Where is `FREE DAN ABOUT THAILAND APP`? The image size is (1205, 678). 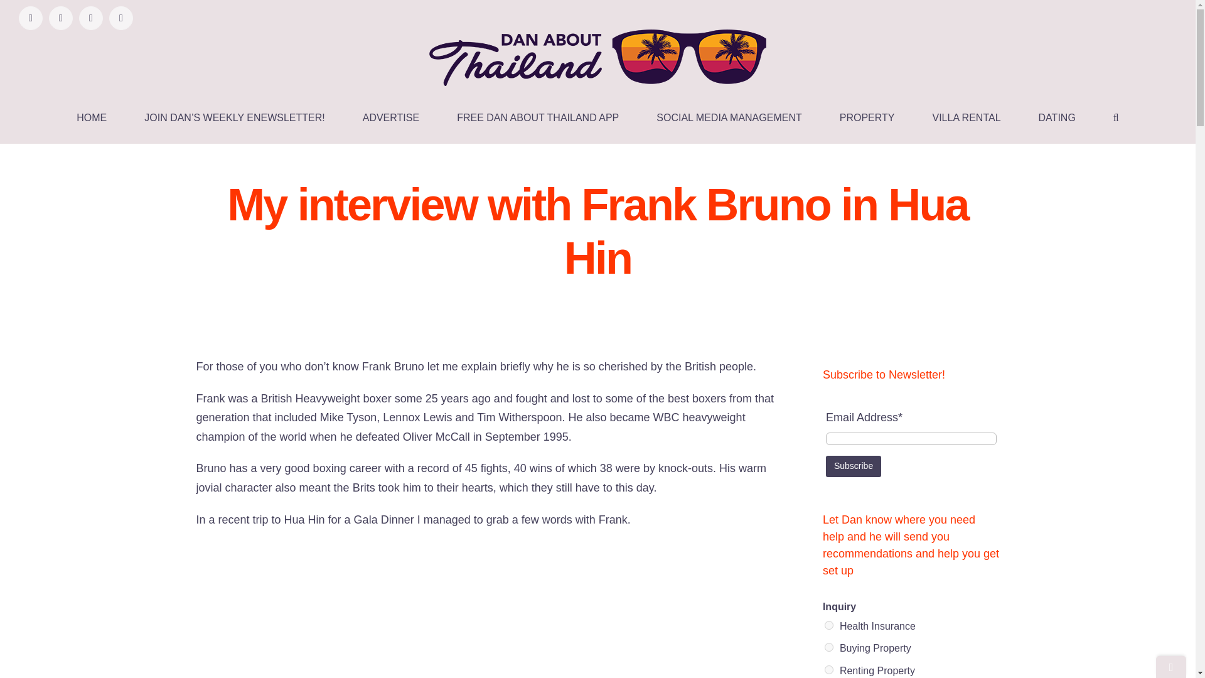
FREE DAN ABOUT THAILAND APP is located at coordinates (537, 117).